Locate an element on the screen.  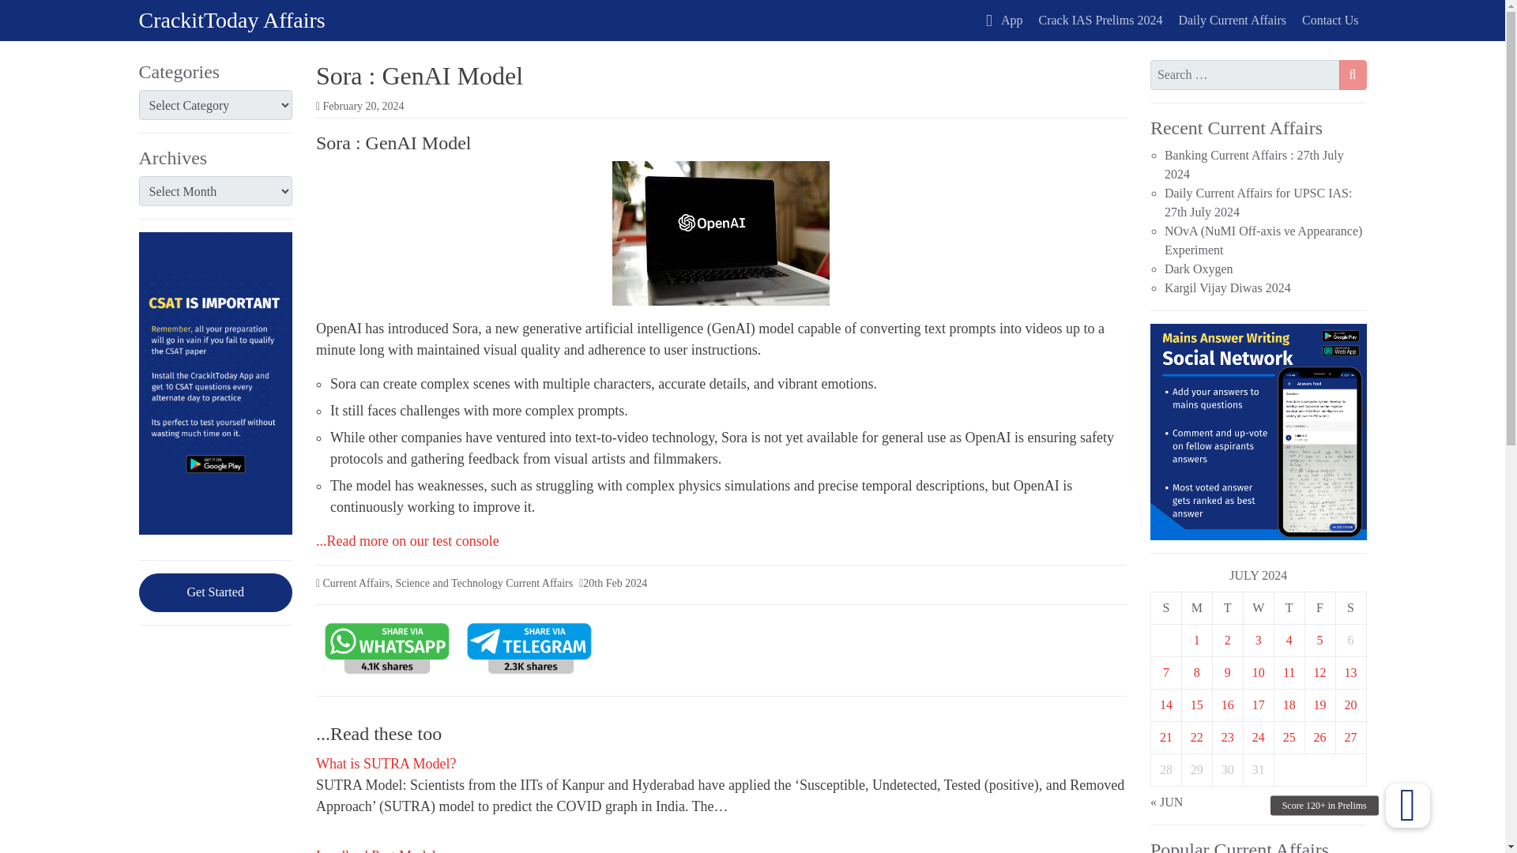
Dark Oxygen is located at coordinates (1199, 269).